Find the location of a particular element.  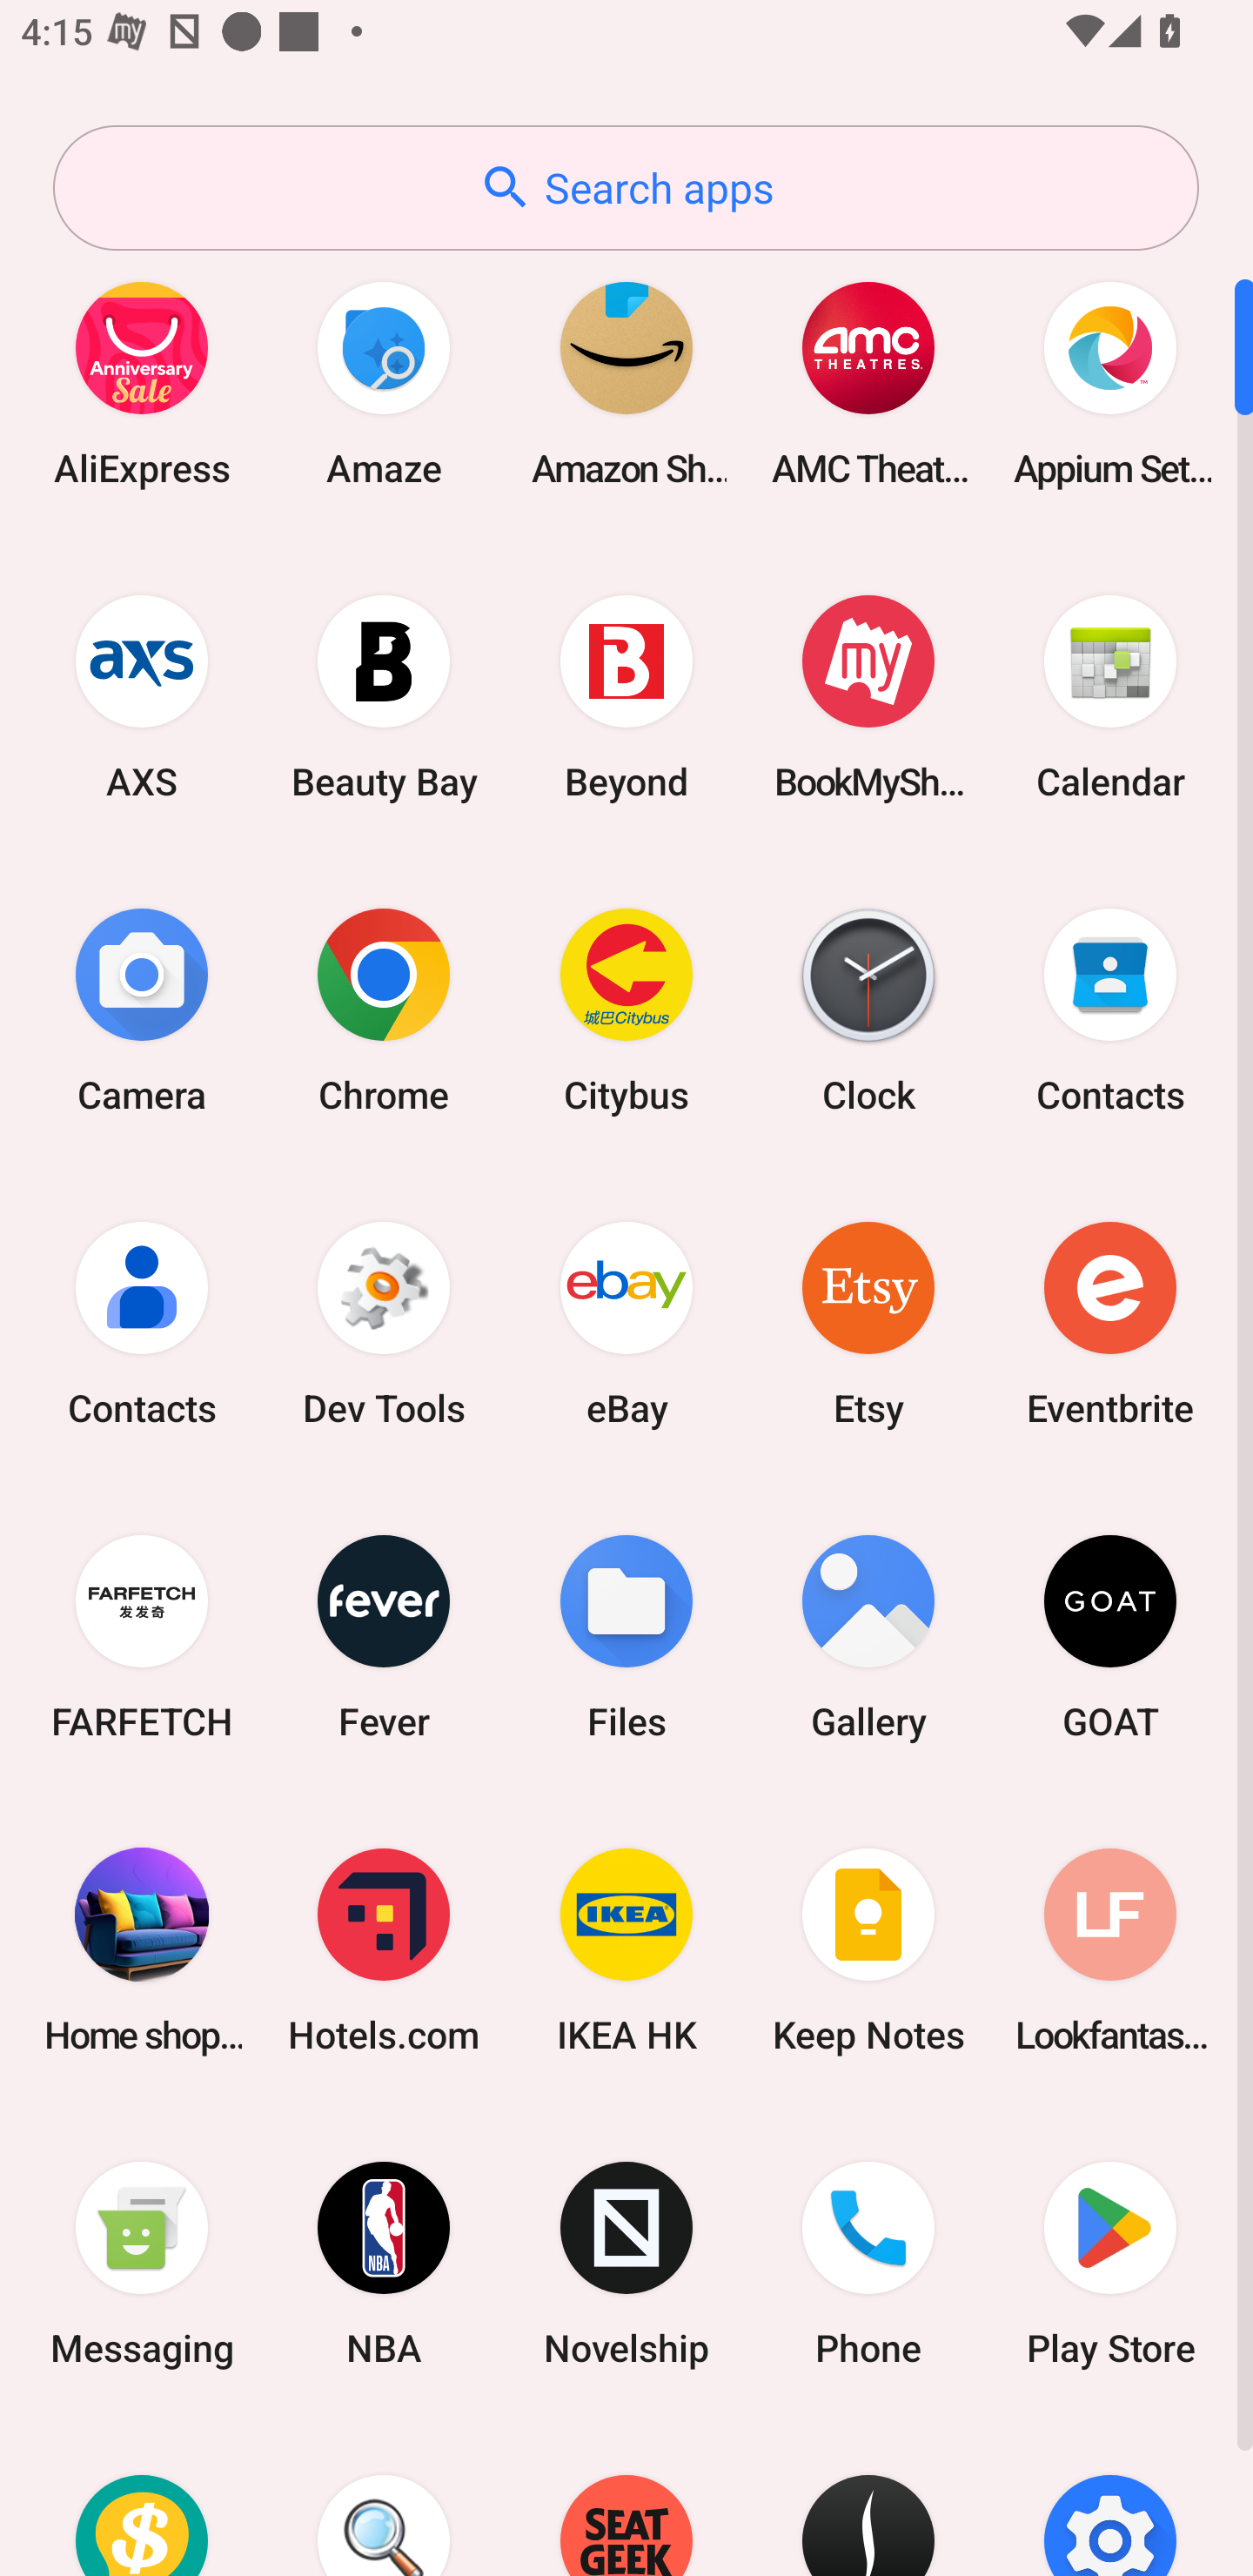

AliExpress is located at coordinates (142, 383).